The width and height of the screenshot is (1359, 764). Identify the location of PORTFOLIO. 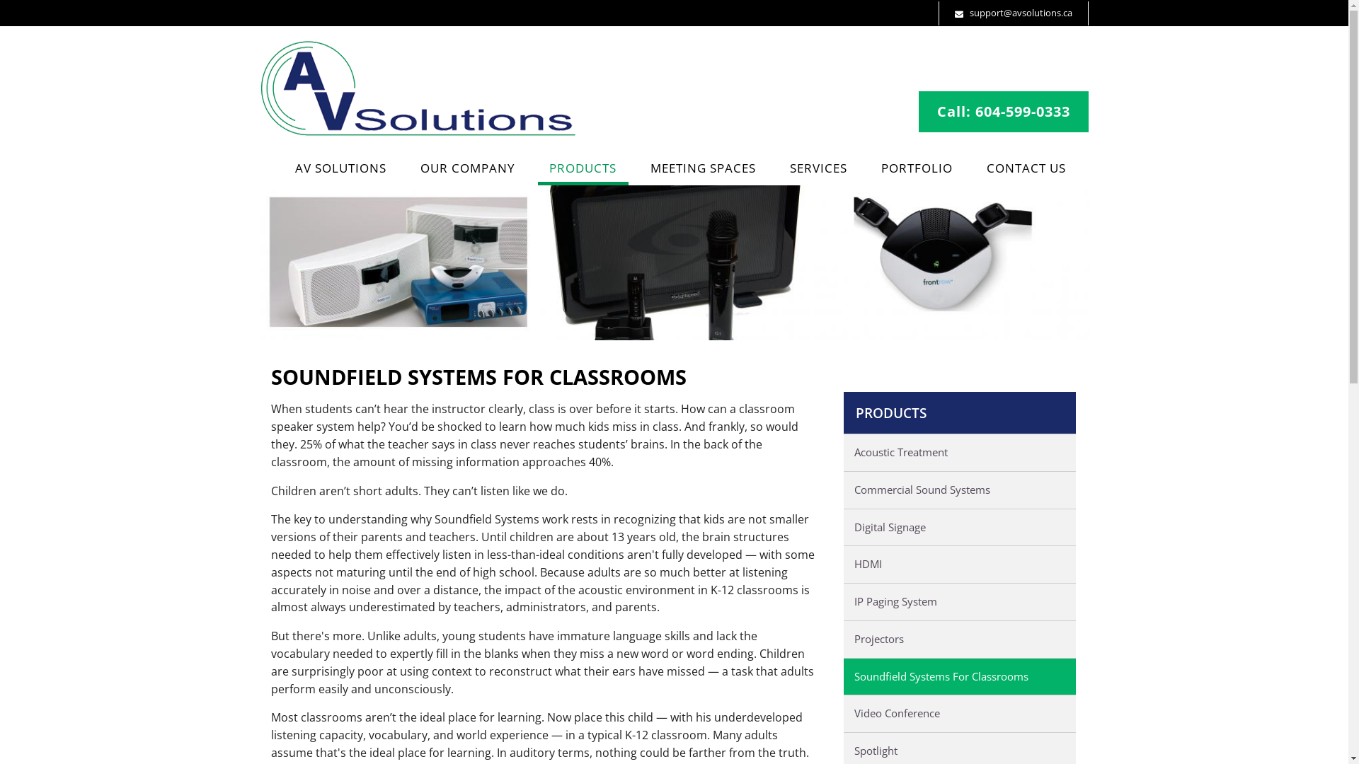
(917, 170).